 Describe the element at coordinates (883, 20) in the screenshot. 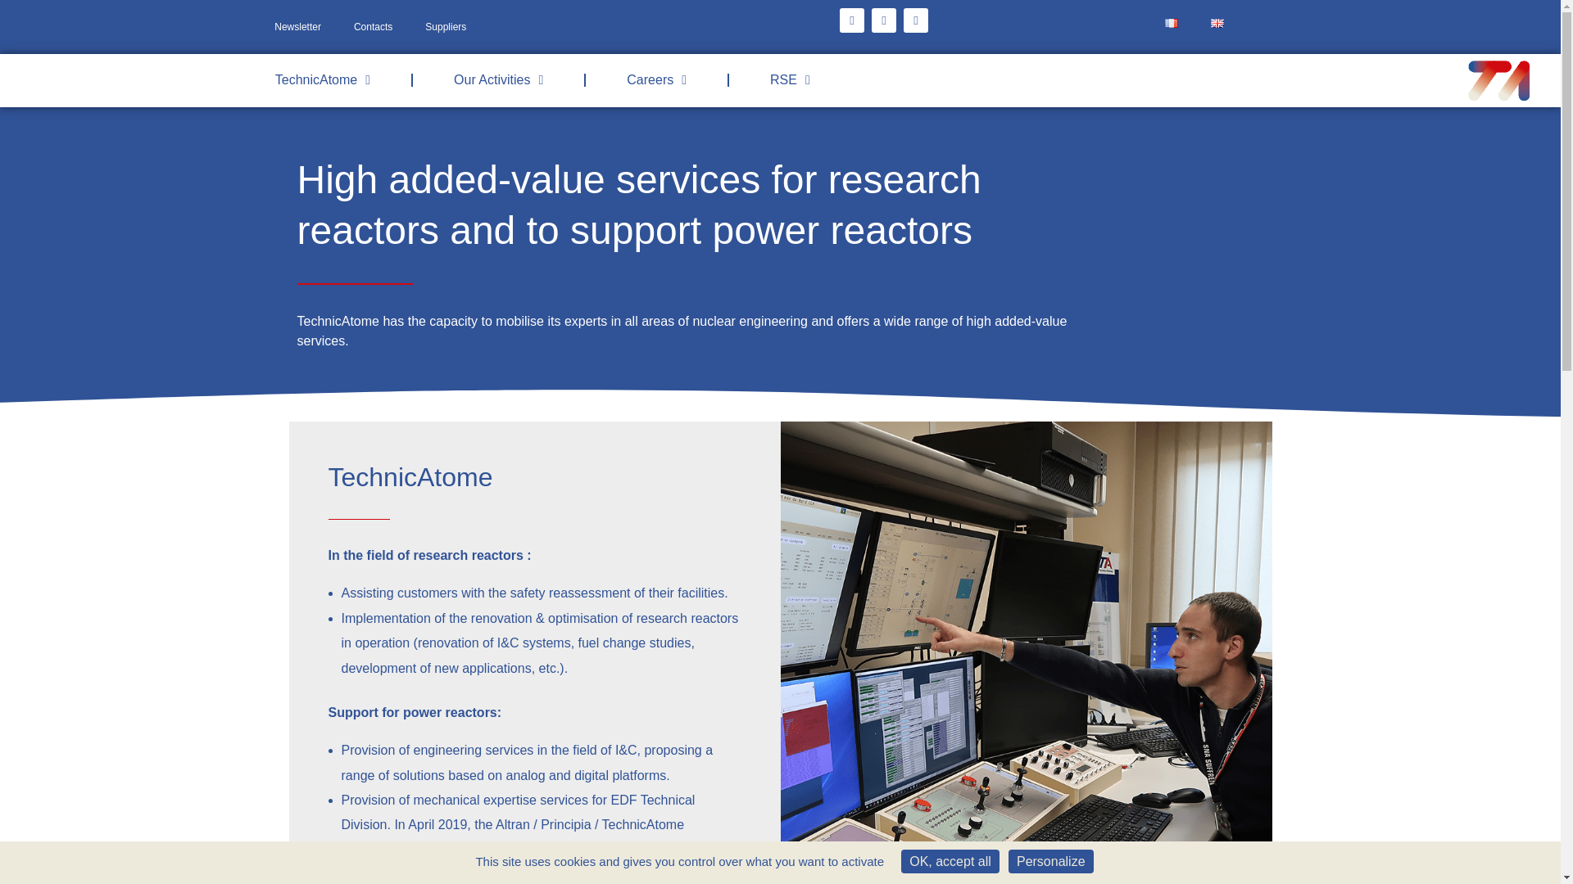

I see `Linkedin-in` at that location.